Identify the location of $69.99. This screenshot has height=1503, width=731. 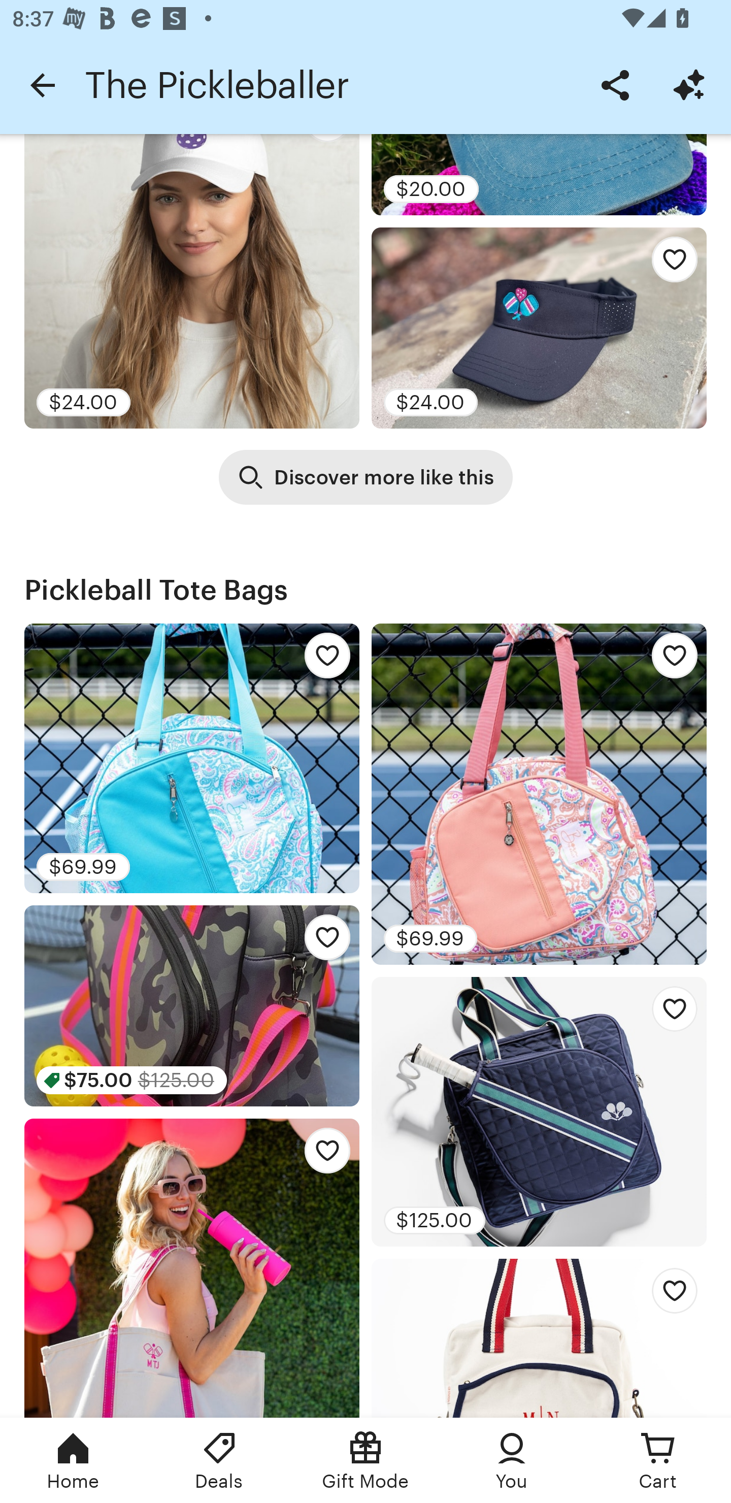
(539, 794).